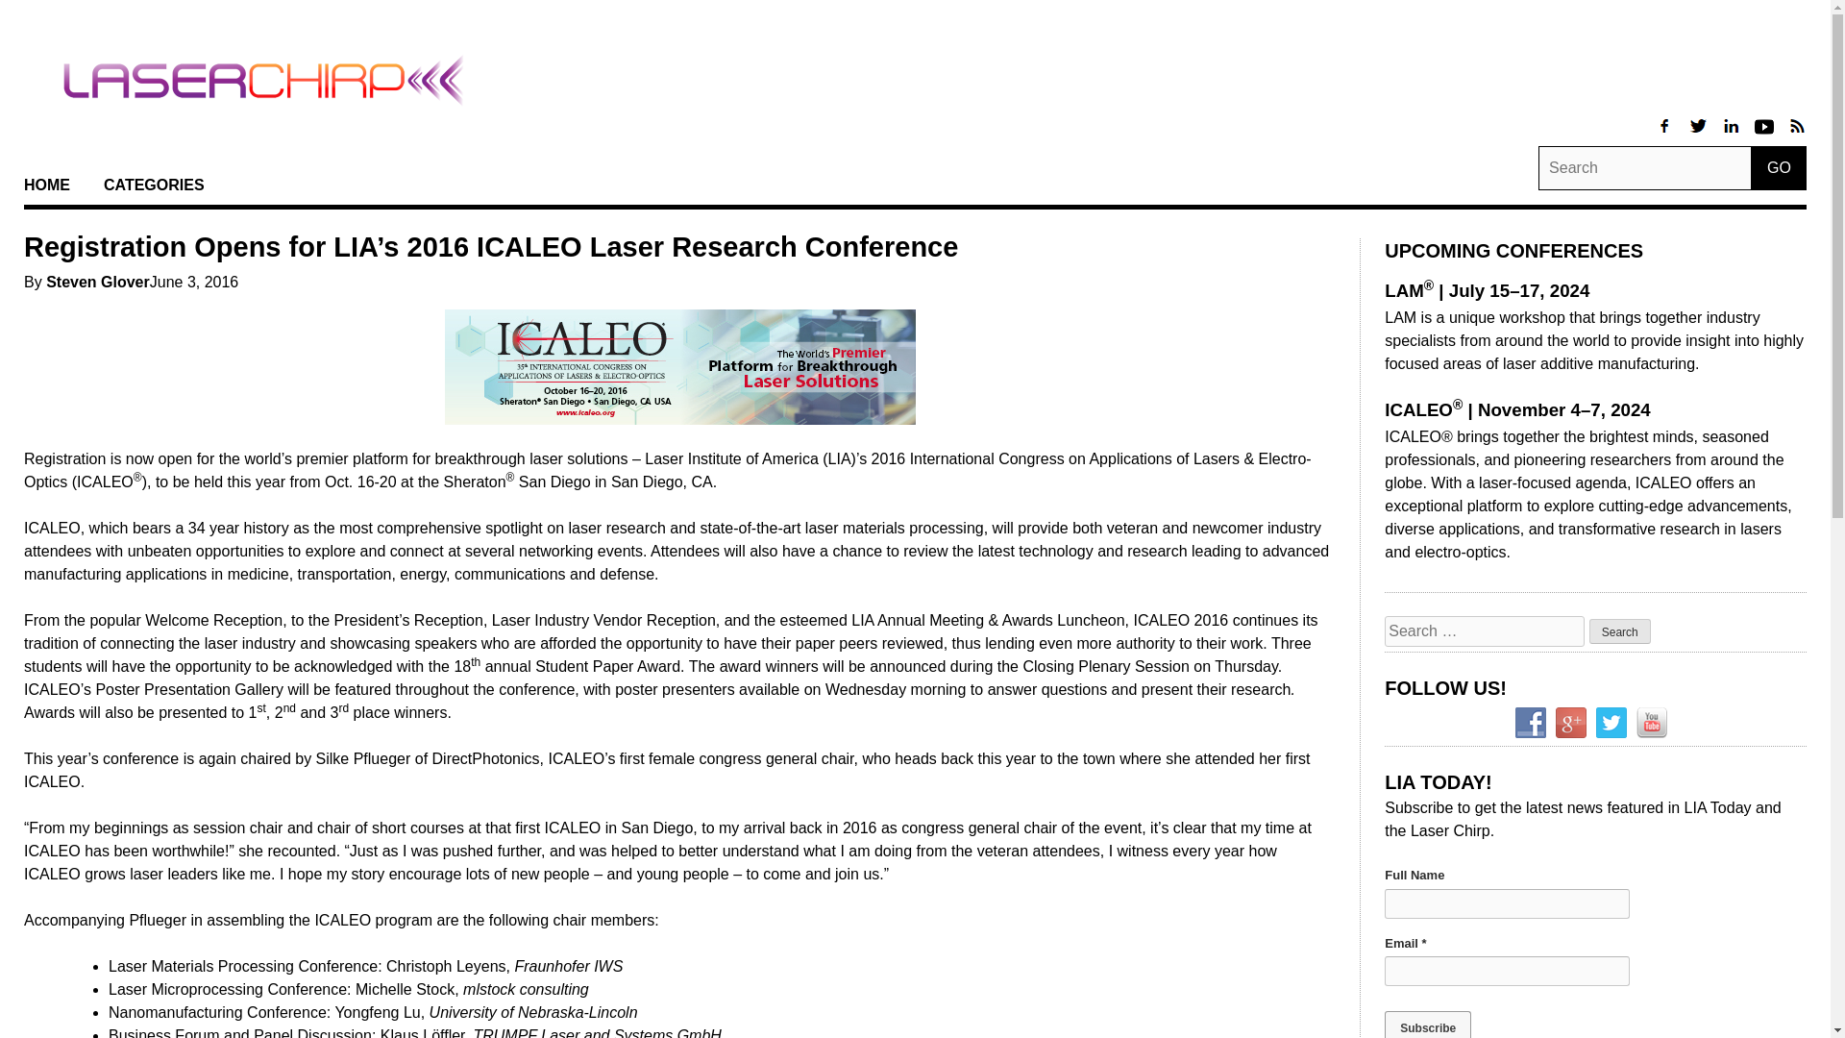 The width and height of the screenshot is (1845, 1038). I want to click on Follow Us on YouTube, so click(1652, 722).